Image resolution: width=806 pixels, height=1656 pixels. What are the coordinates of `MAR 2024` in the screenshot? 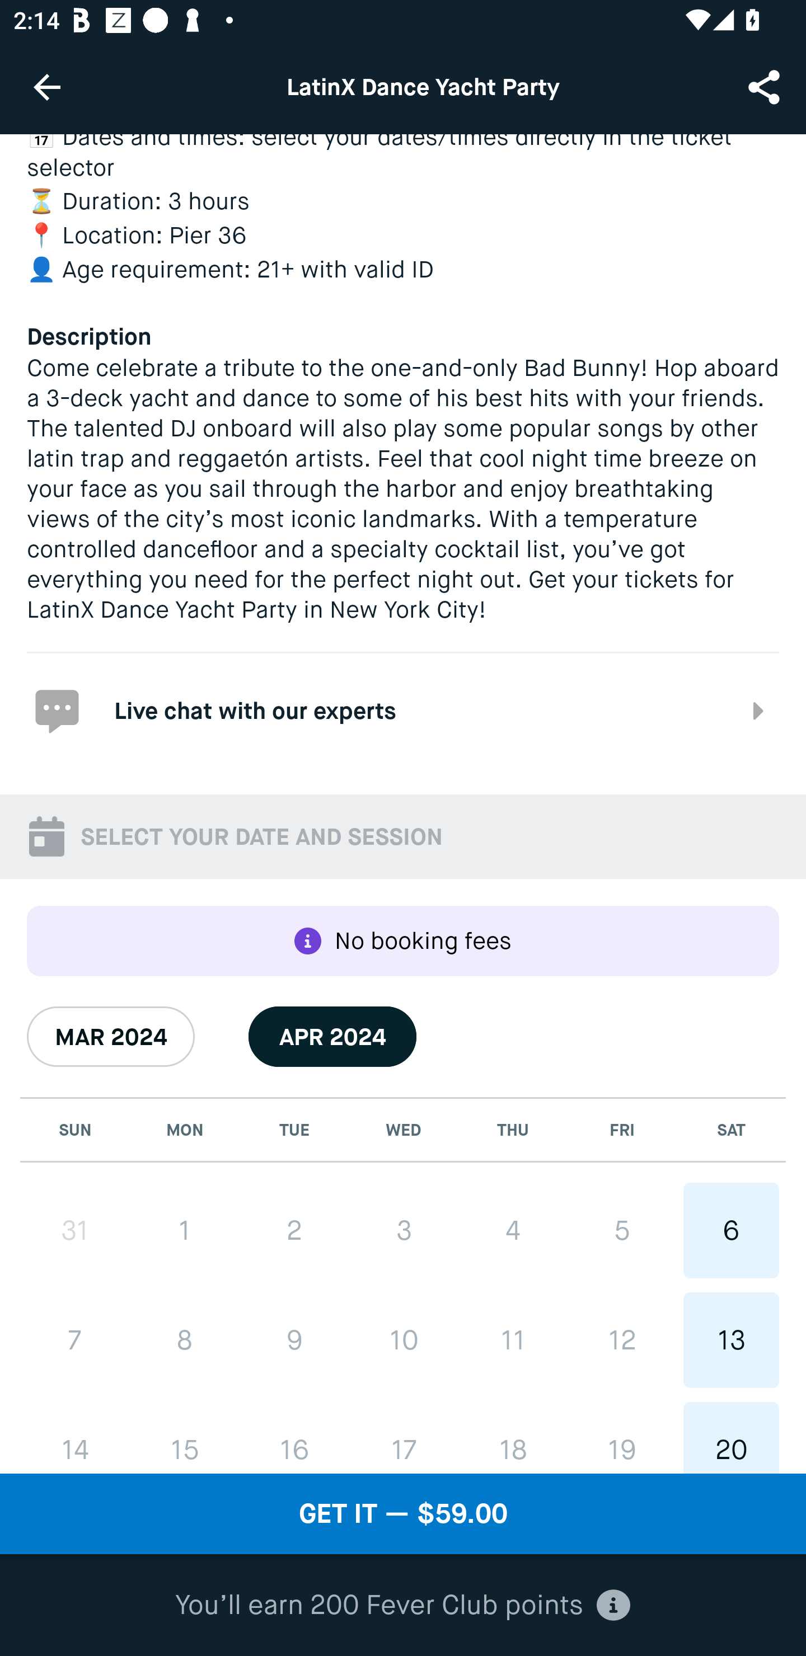 It's located at (111, 1036).